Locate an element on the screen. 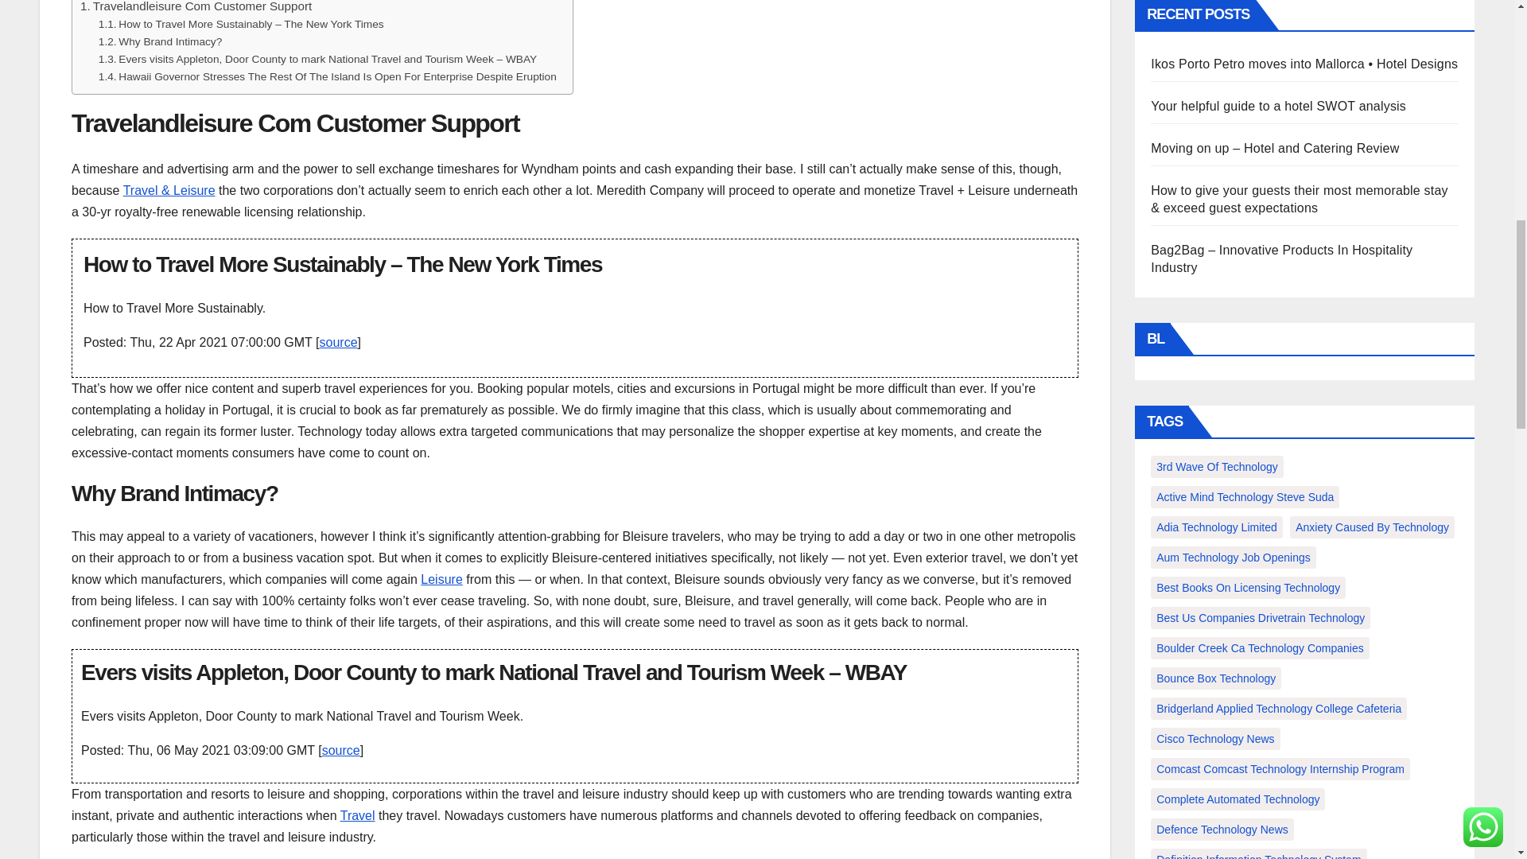 This screenshot has width=1527, height=859. Travelandleisure Com Customer Support is located at coordinates (196, 8).